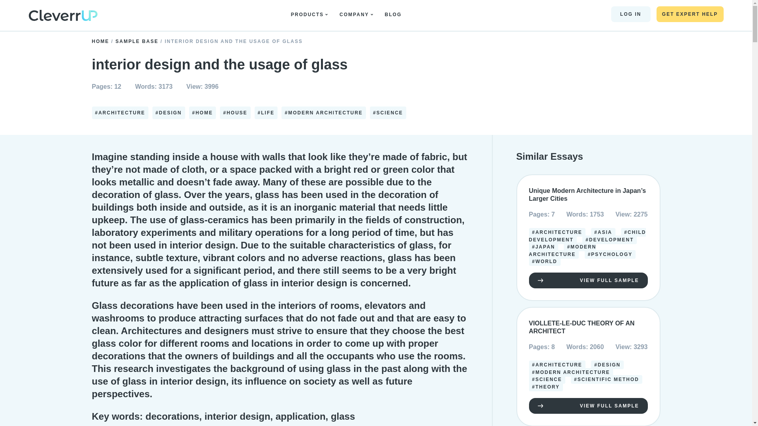 Image resolution: width=758 pixels, height=426 pixels. I want to click on GET EXPERT HELP, so click(689, 14).